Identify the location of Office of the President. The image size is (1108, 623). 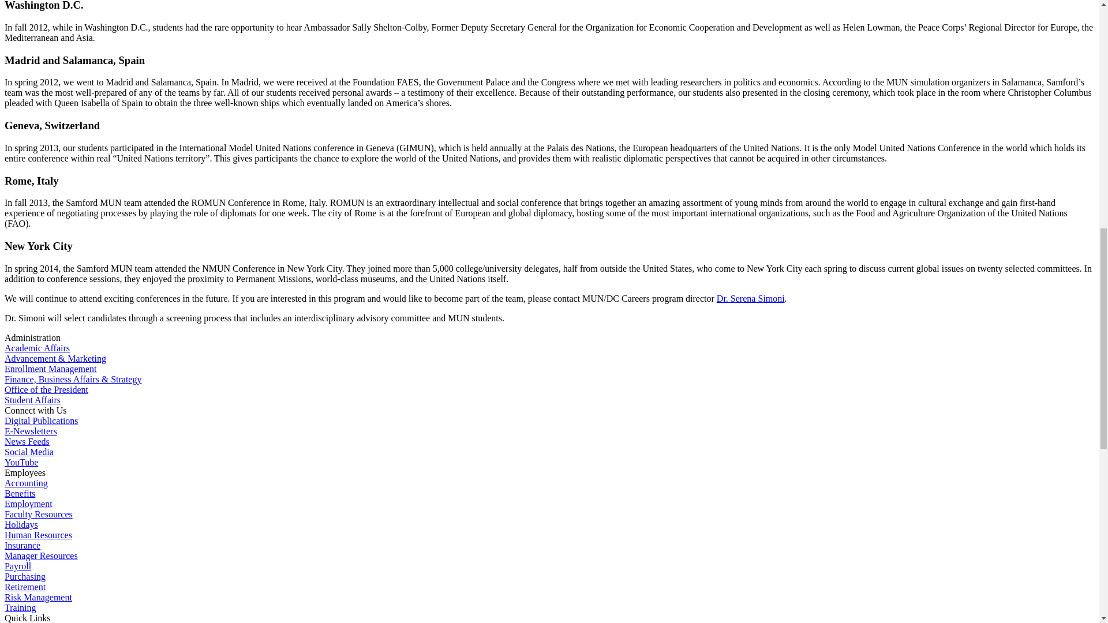
(46, 389).